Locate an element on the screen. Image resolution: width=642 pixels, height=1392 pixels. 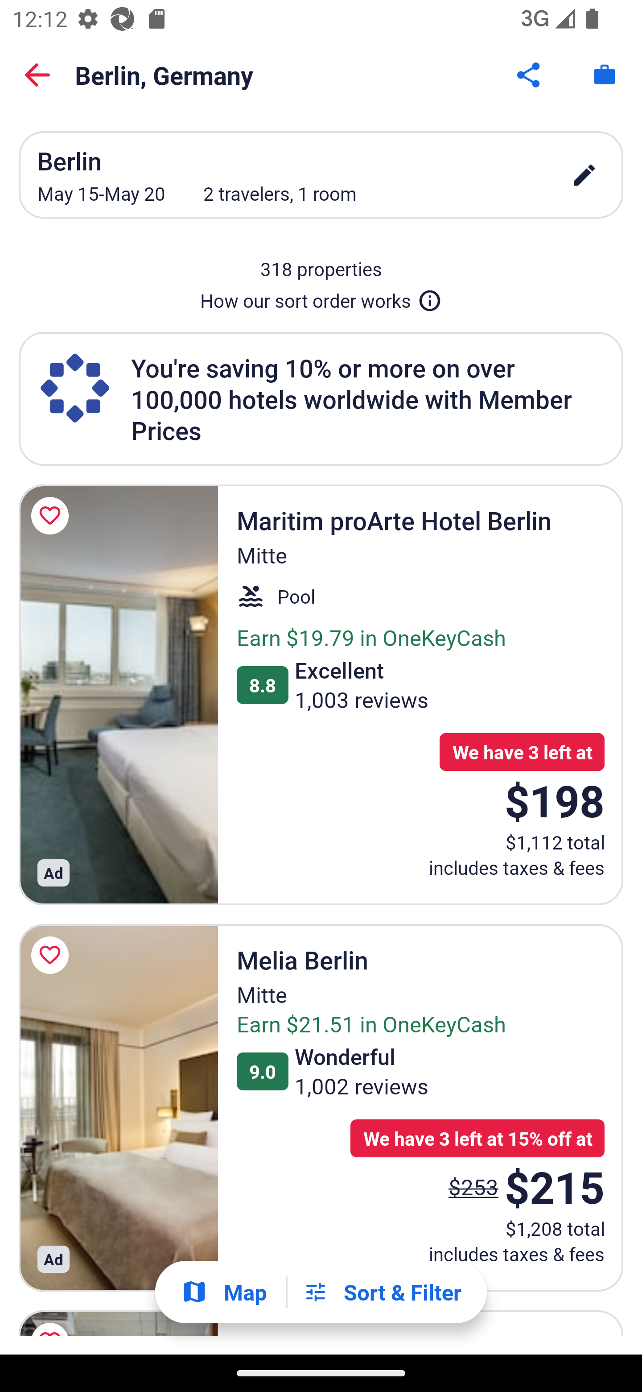
How our sort order works is located at coordinates (321, 297).